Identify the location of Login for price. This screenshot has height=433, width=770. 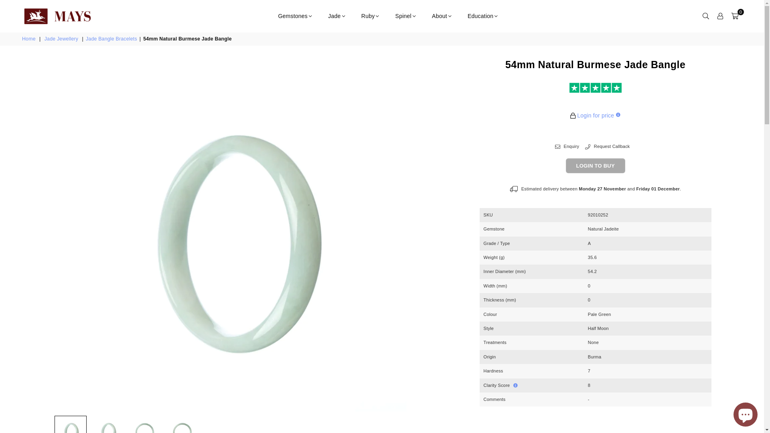
(596, 115).